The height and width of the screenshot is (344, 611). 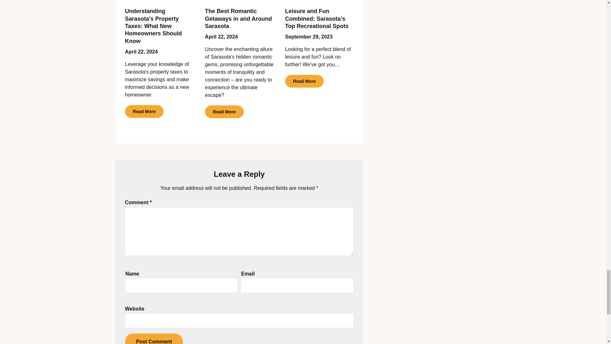 I want to click on Blog, so click(x=159, y=1).